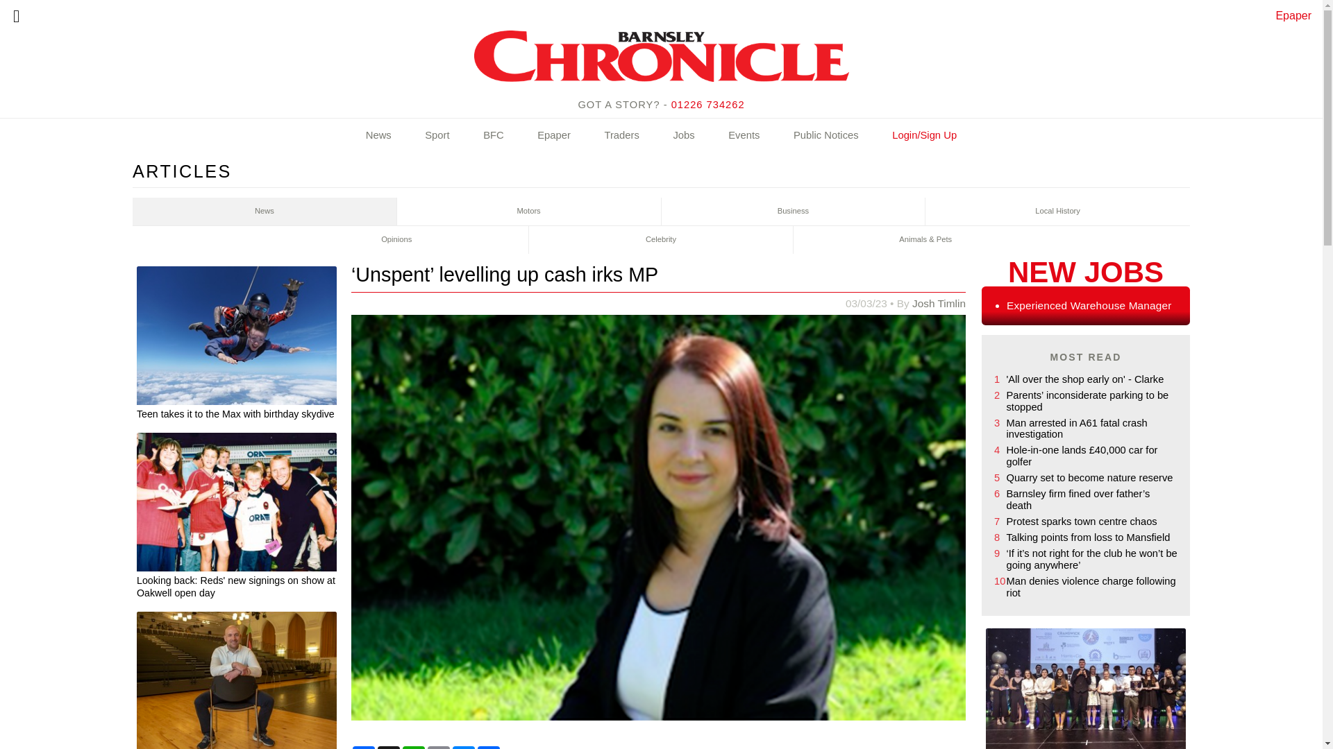  Describe the element at coordinates (621, 136) in the screenshot. I see `Traders` at that location.